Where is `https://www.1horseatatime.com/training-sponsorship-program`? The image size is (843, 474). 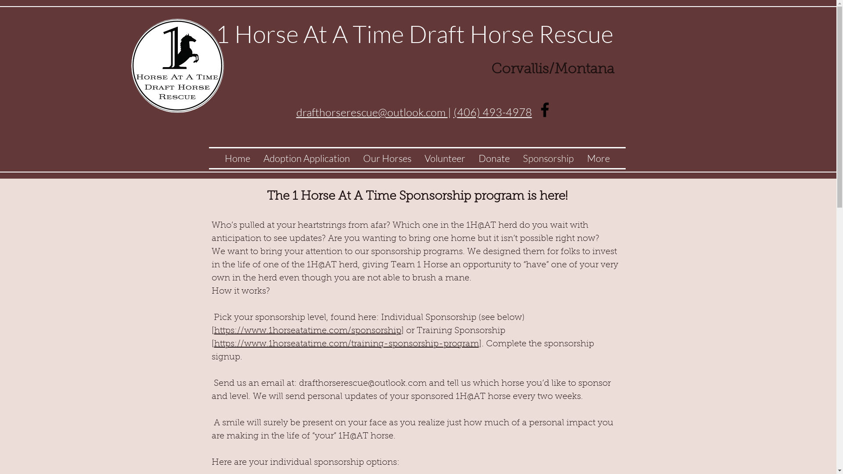
https://www.1horseatatime.com/training-sponsorship-program is located at coordinates (347, 344).